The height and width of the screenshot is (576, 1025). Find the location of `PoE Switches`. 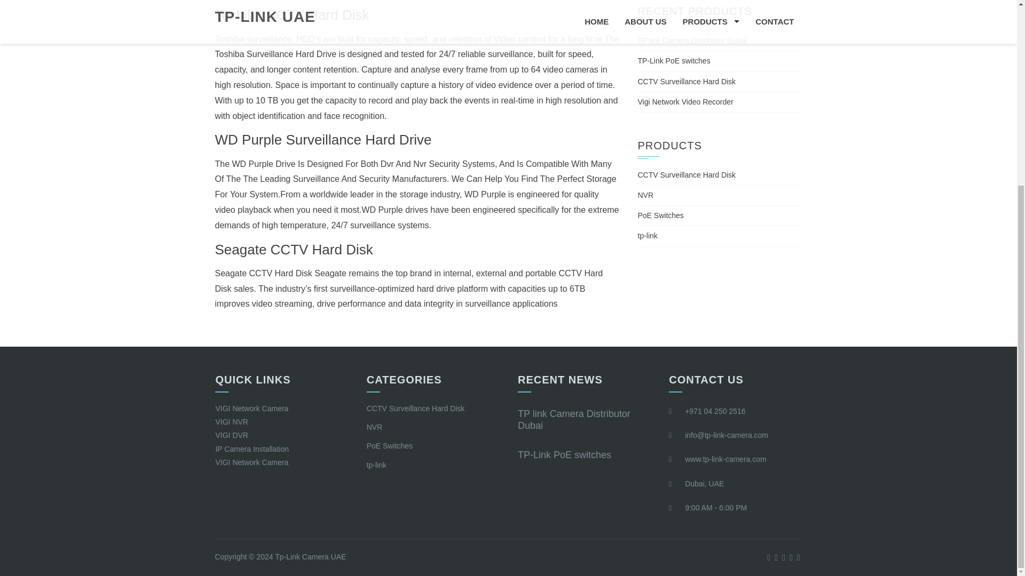

PoE Switches is located at coordinates (390, 446).